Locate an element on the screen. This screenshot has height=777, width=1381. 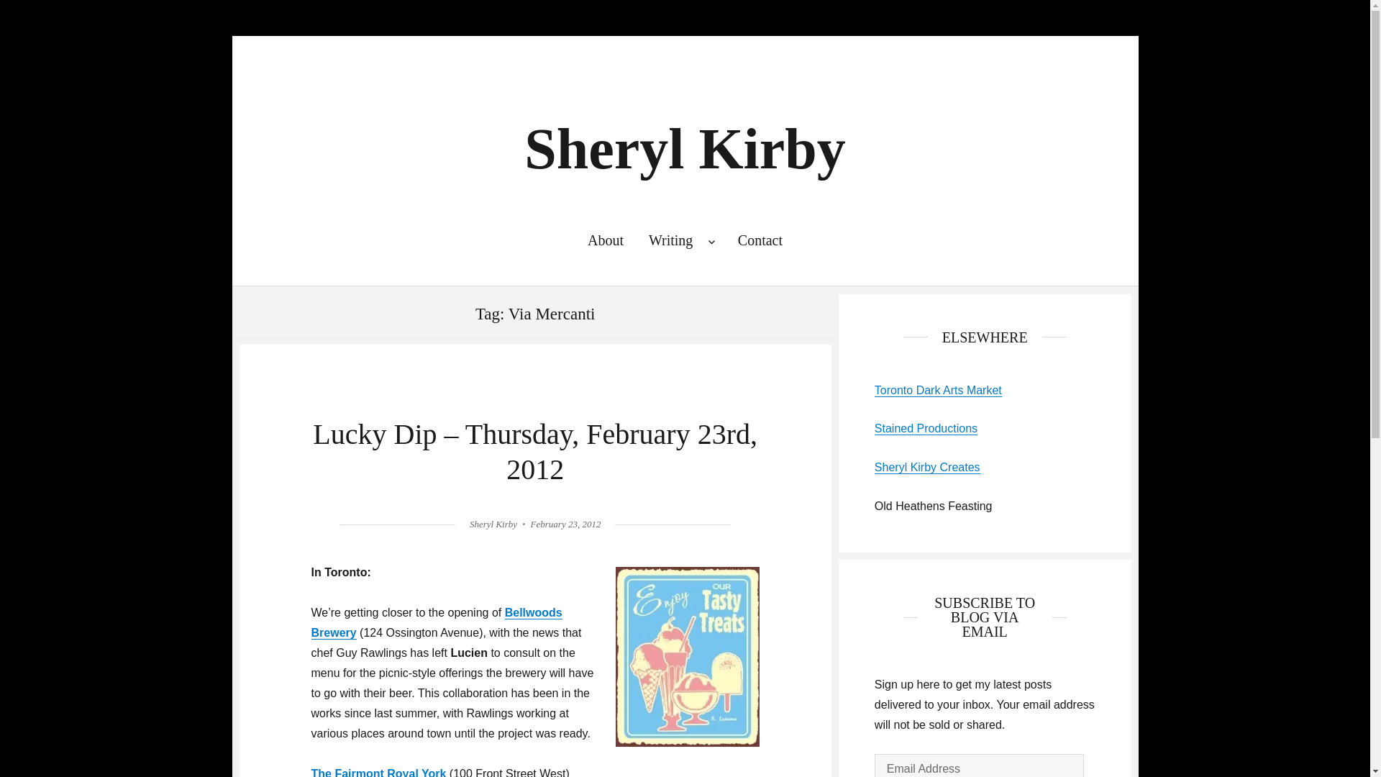
Writing is located at coordinates (680, 240).